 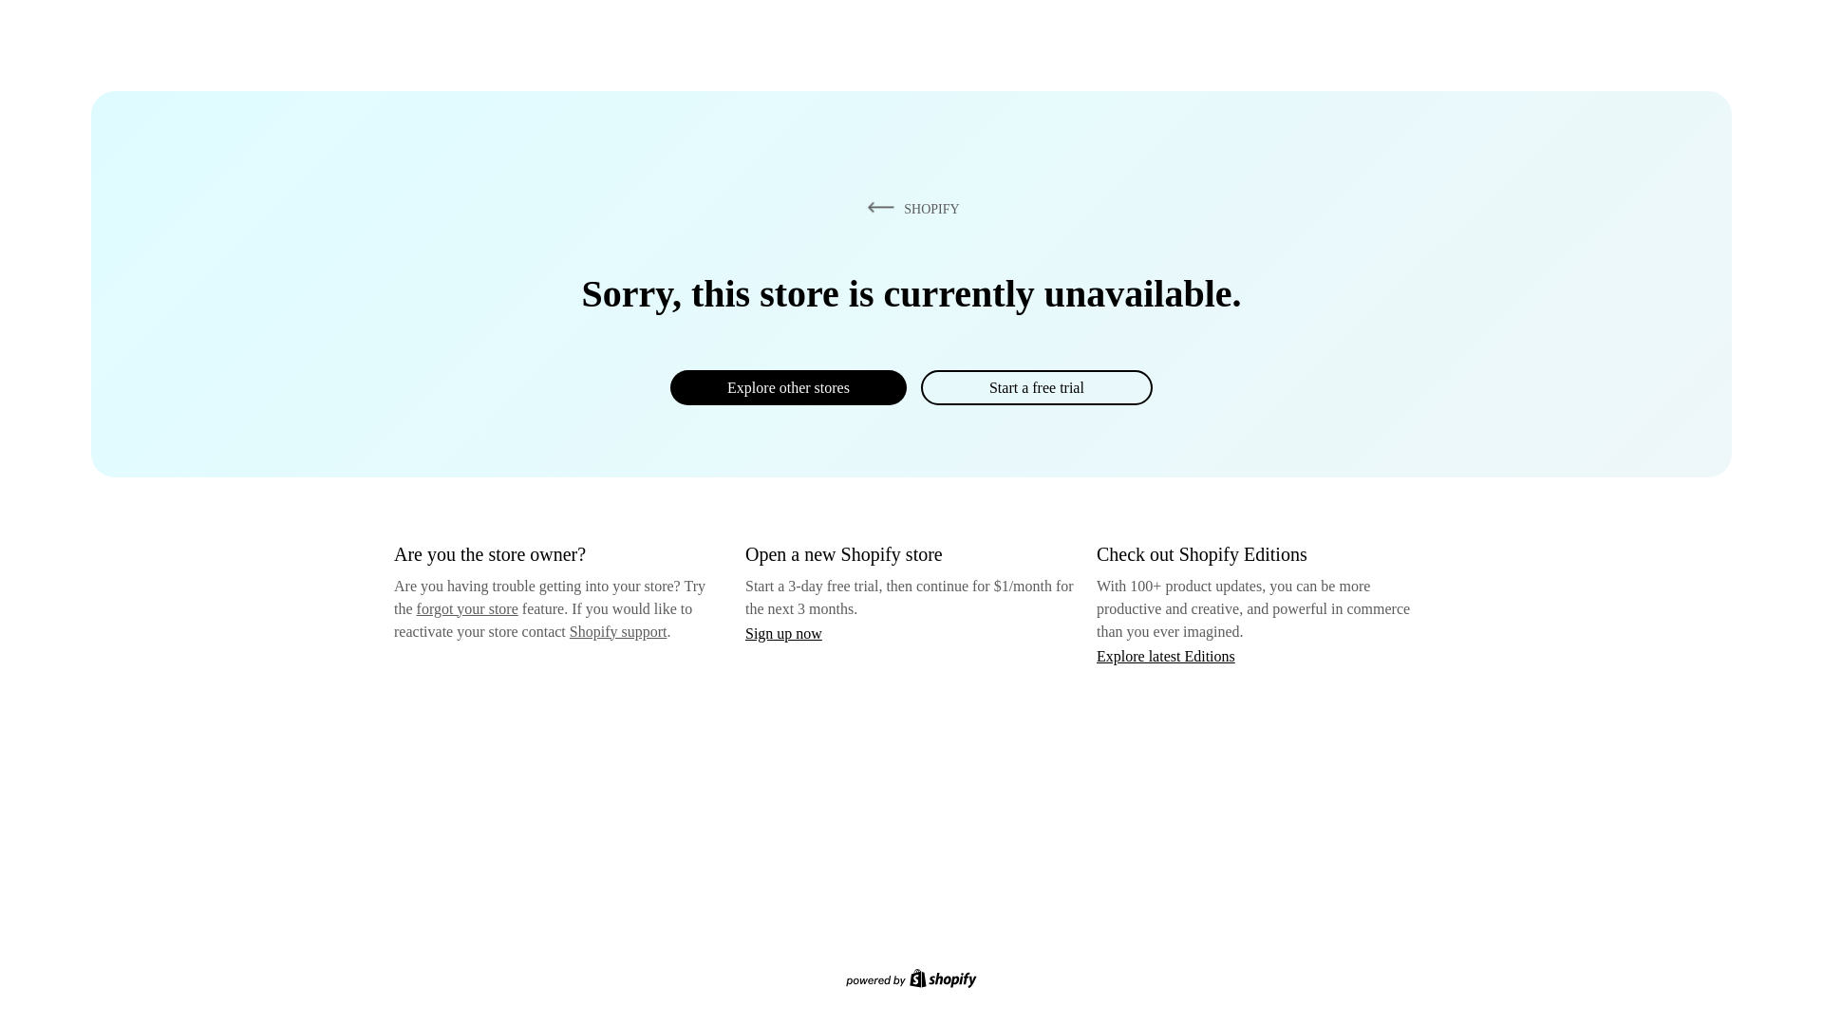 I want to click on Start a free trial, so click(x=1036, y=387).